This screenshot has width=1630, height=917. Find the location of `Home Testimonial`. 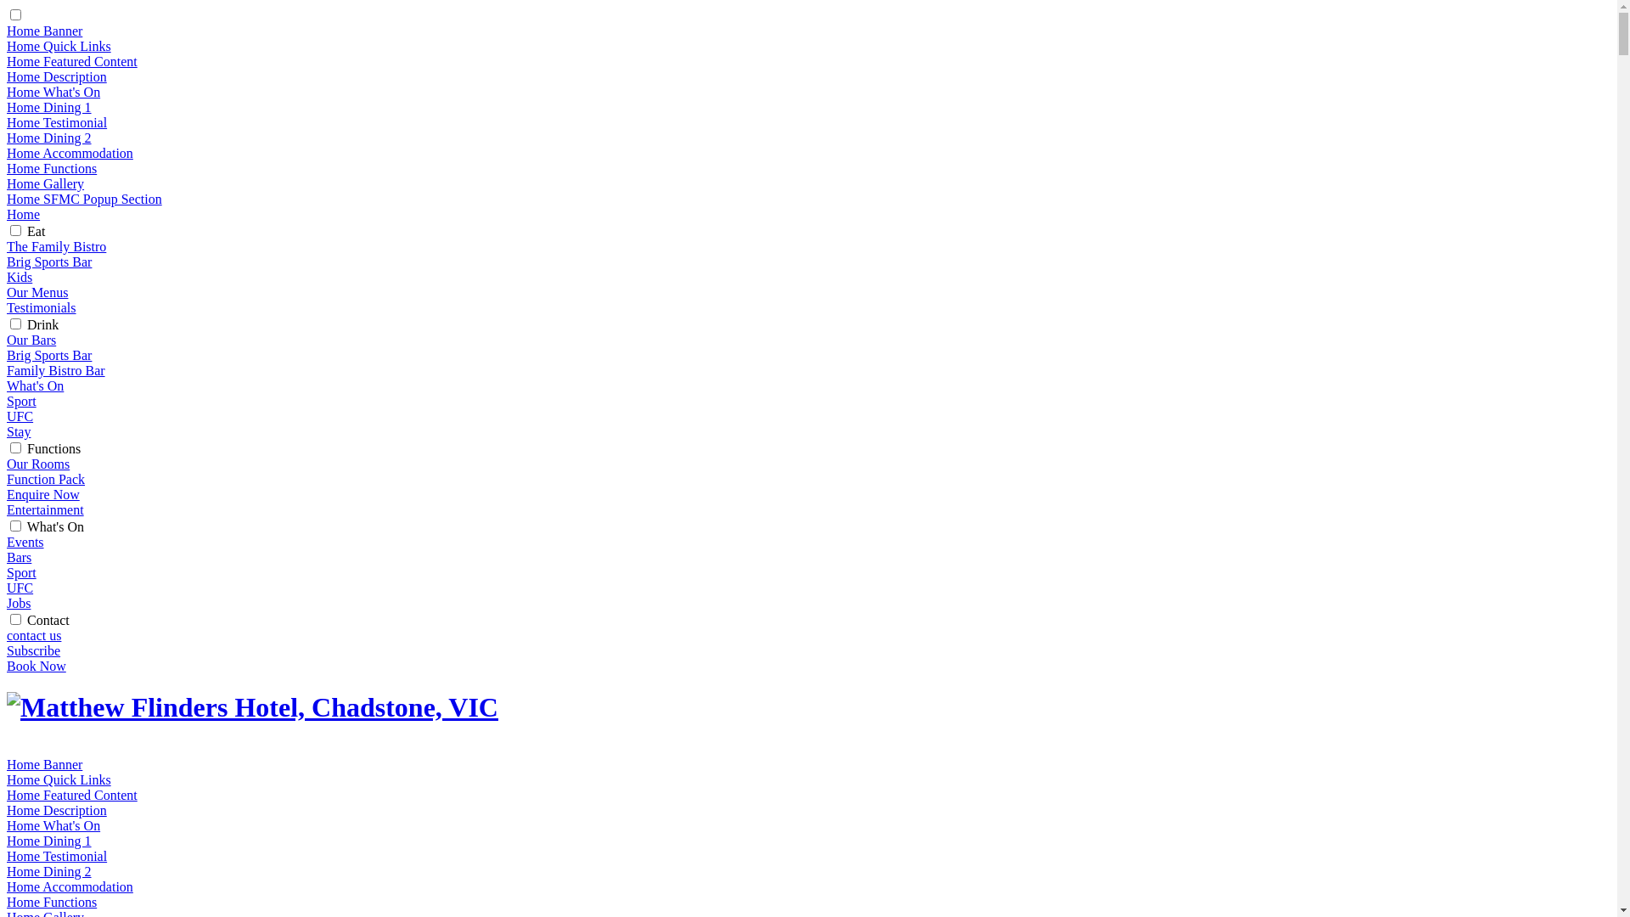

Home Testimonial is located at coordinates (57, 856).